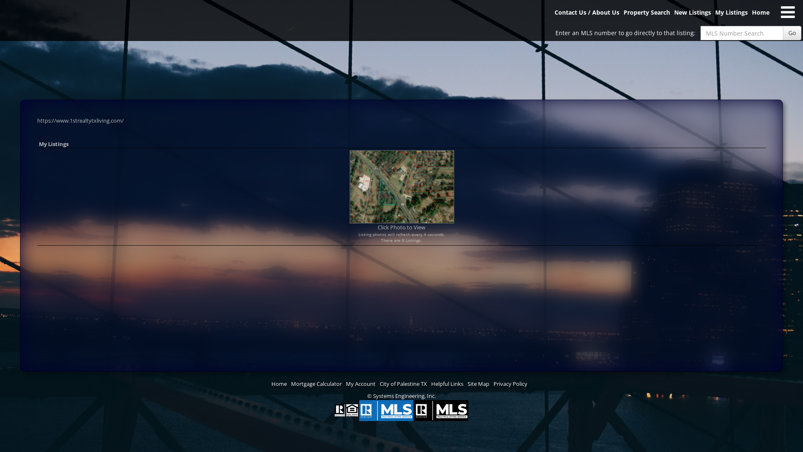 The image size is (803, 452). What do you see at coordinates (279, 384) in the screenshot?
I see `Home` at bounding box center [279, 384].